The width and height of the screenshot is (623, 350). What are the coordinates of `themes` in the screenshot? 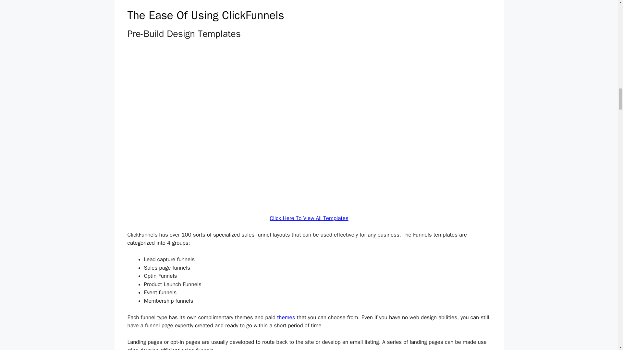 It's located at (286, 317).